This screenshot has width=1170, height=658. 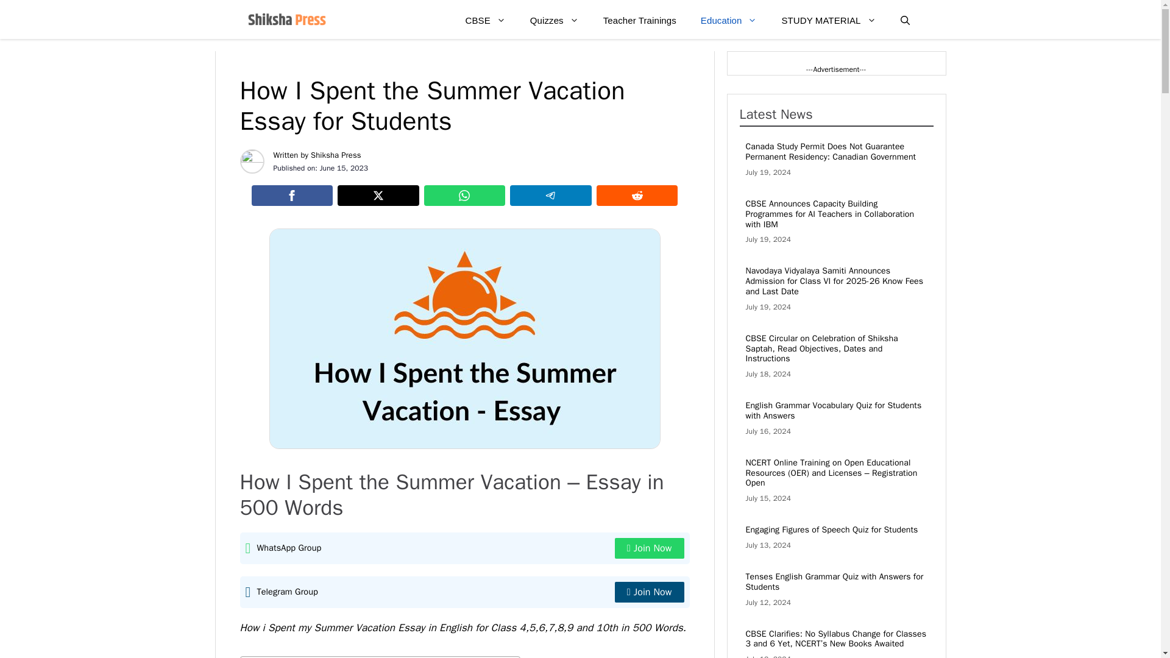 I want to click on Quizzes, so click(x=555, y=21).